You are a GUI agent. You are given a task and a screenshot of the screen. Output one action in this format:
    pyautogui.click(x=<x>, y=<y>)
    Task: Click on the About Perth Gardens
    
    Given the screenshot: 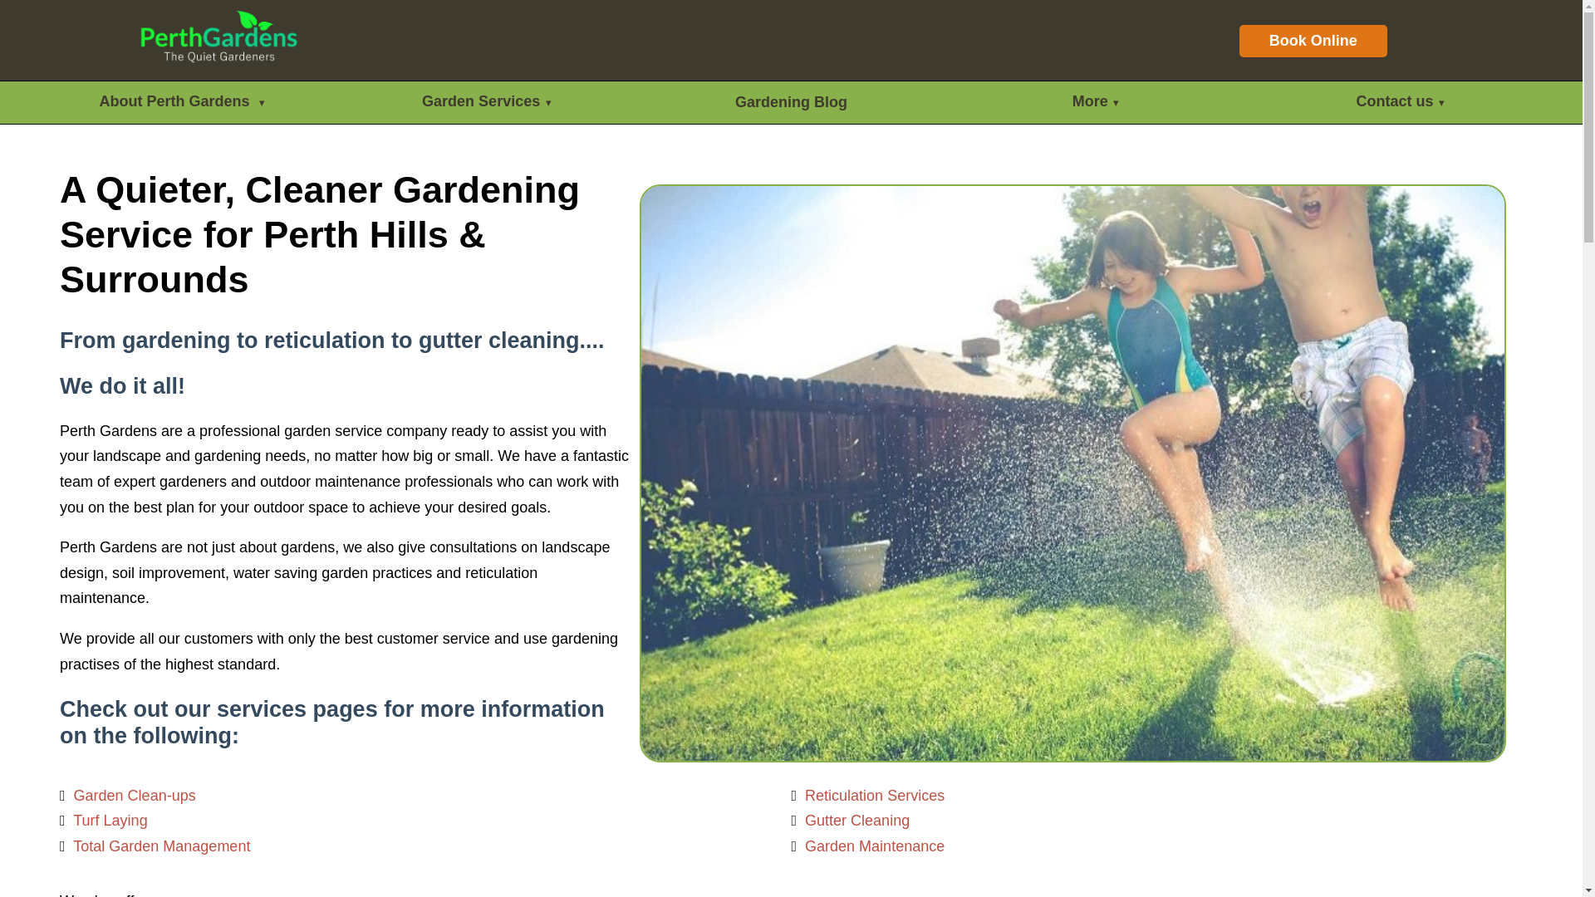 What is the action you would take?
    pyautogui.click(x=182, y=103)
    